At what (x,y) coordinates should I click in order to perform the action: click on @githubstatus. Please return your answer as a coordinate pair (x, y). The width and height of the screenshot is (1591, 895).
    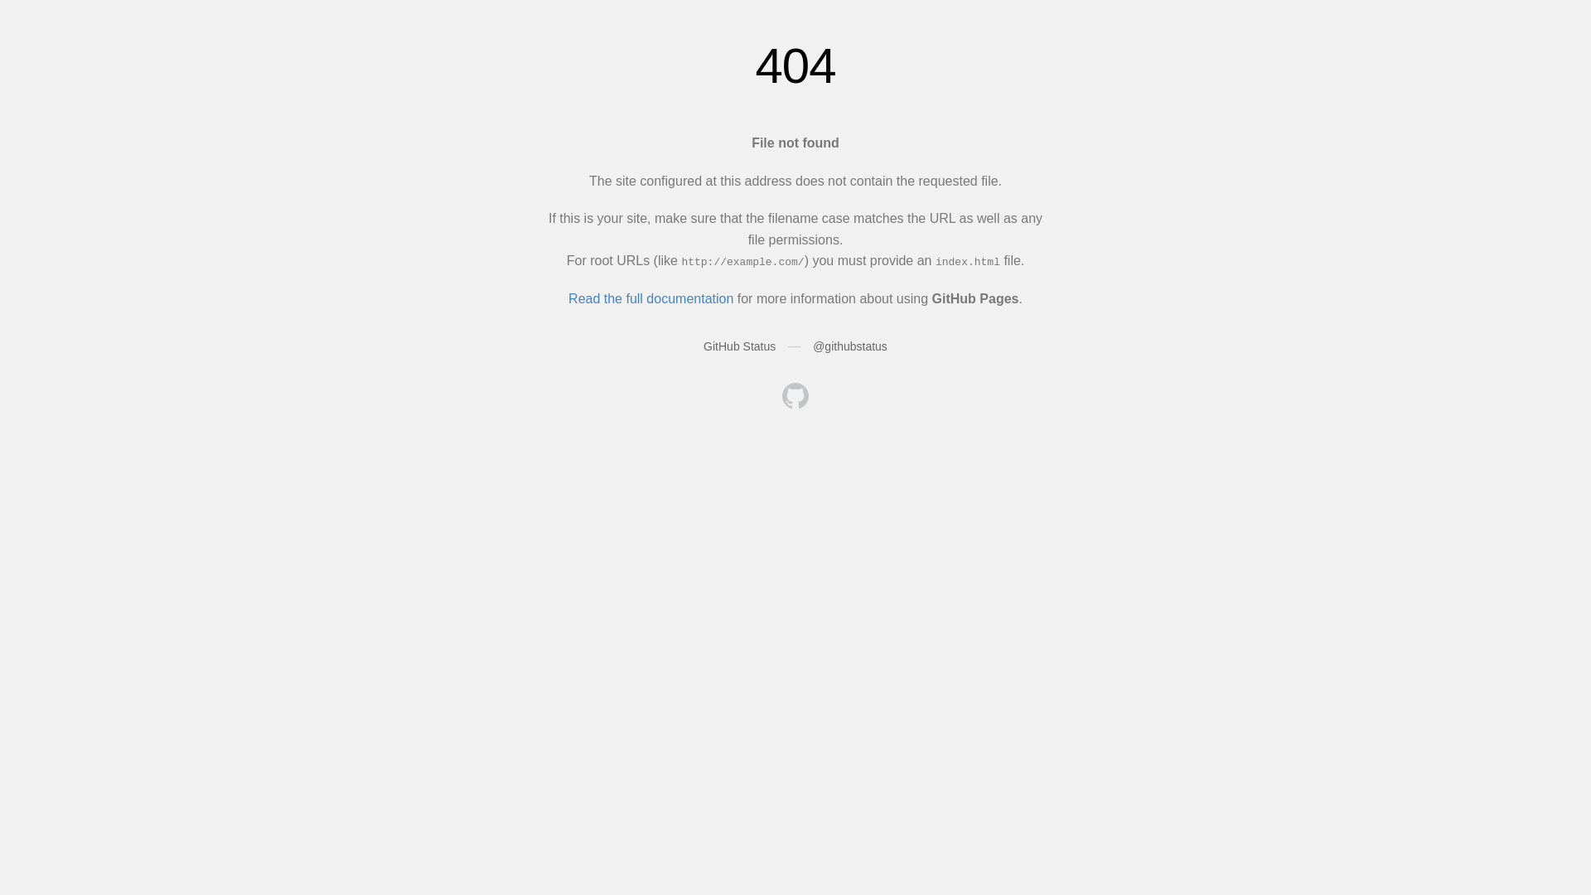
    Looking at the image, I should click on (850, 346).